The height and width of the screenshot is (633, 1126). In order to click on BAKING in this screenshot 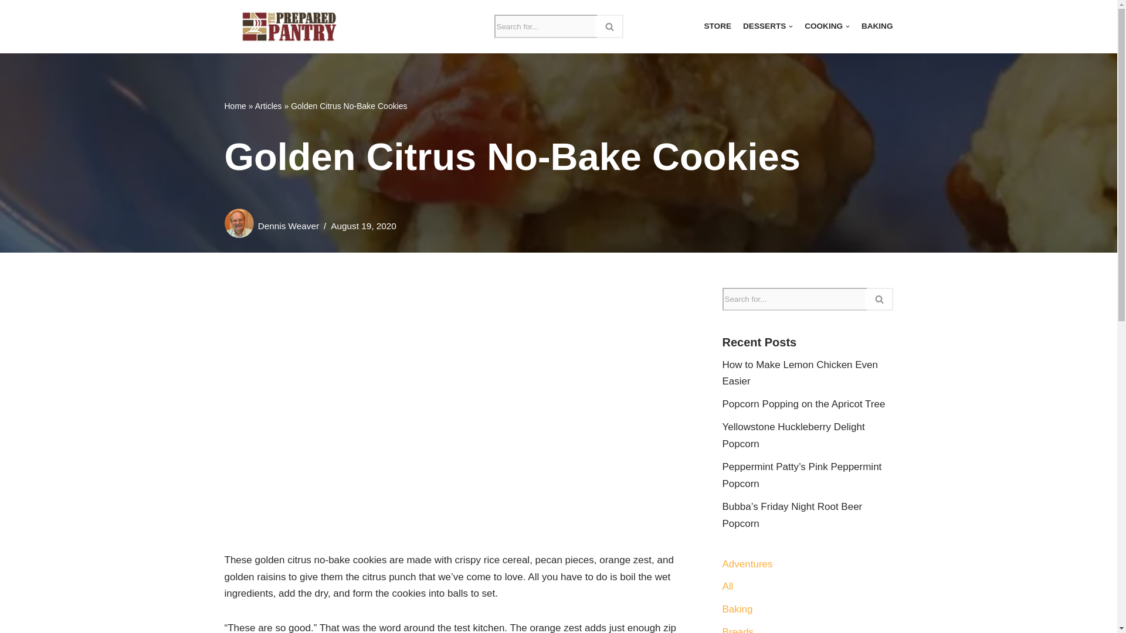, I will do `click(877, 27)`.